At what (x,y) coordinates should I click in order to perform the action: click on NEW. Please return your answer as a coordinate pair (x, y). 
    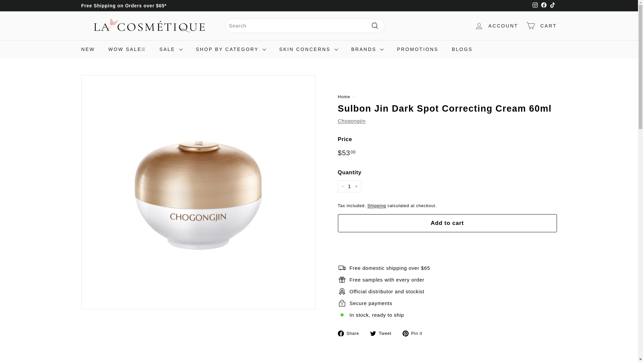
    Looking at the image, I should click on (88, 49).